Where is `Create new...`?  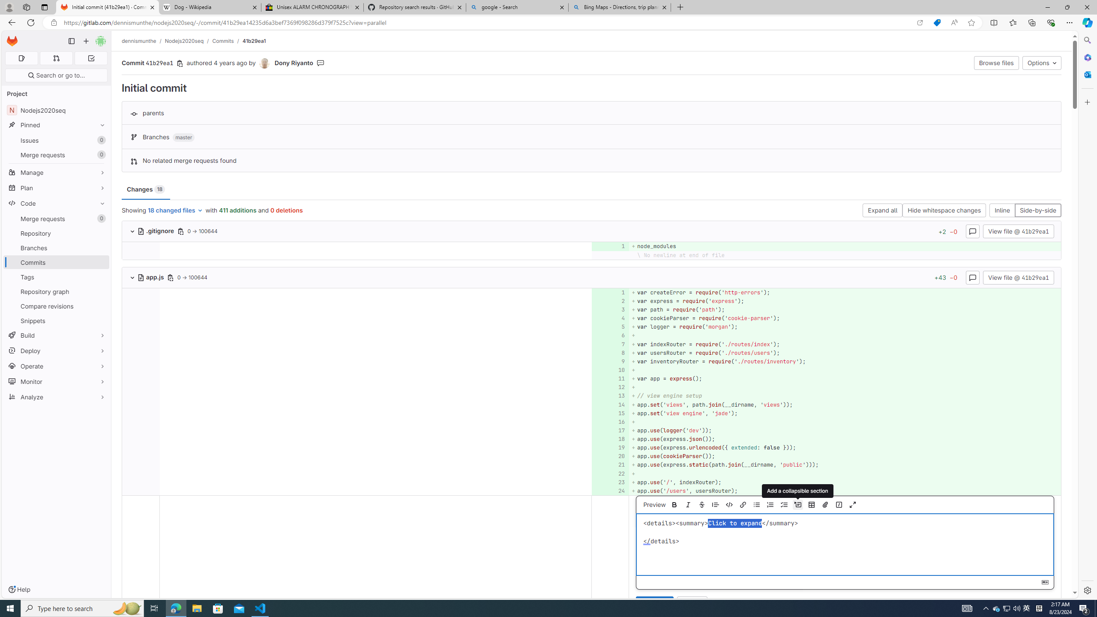 Create new... is located at coordinates (86, 41).